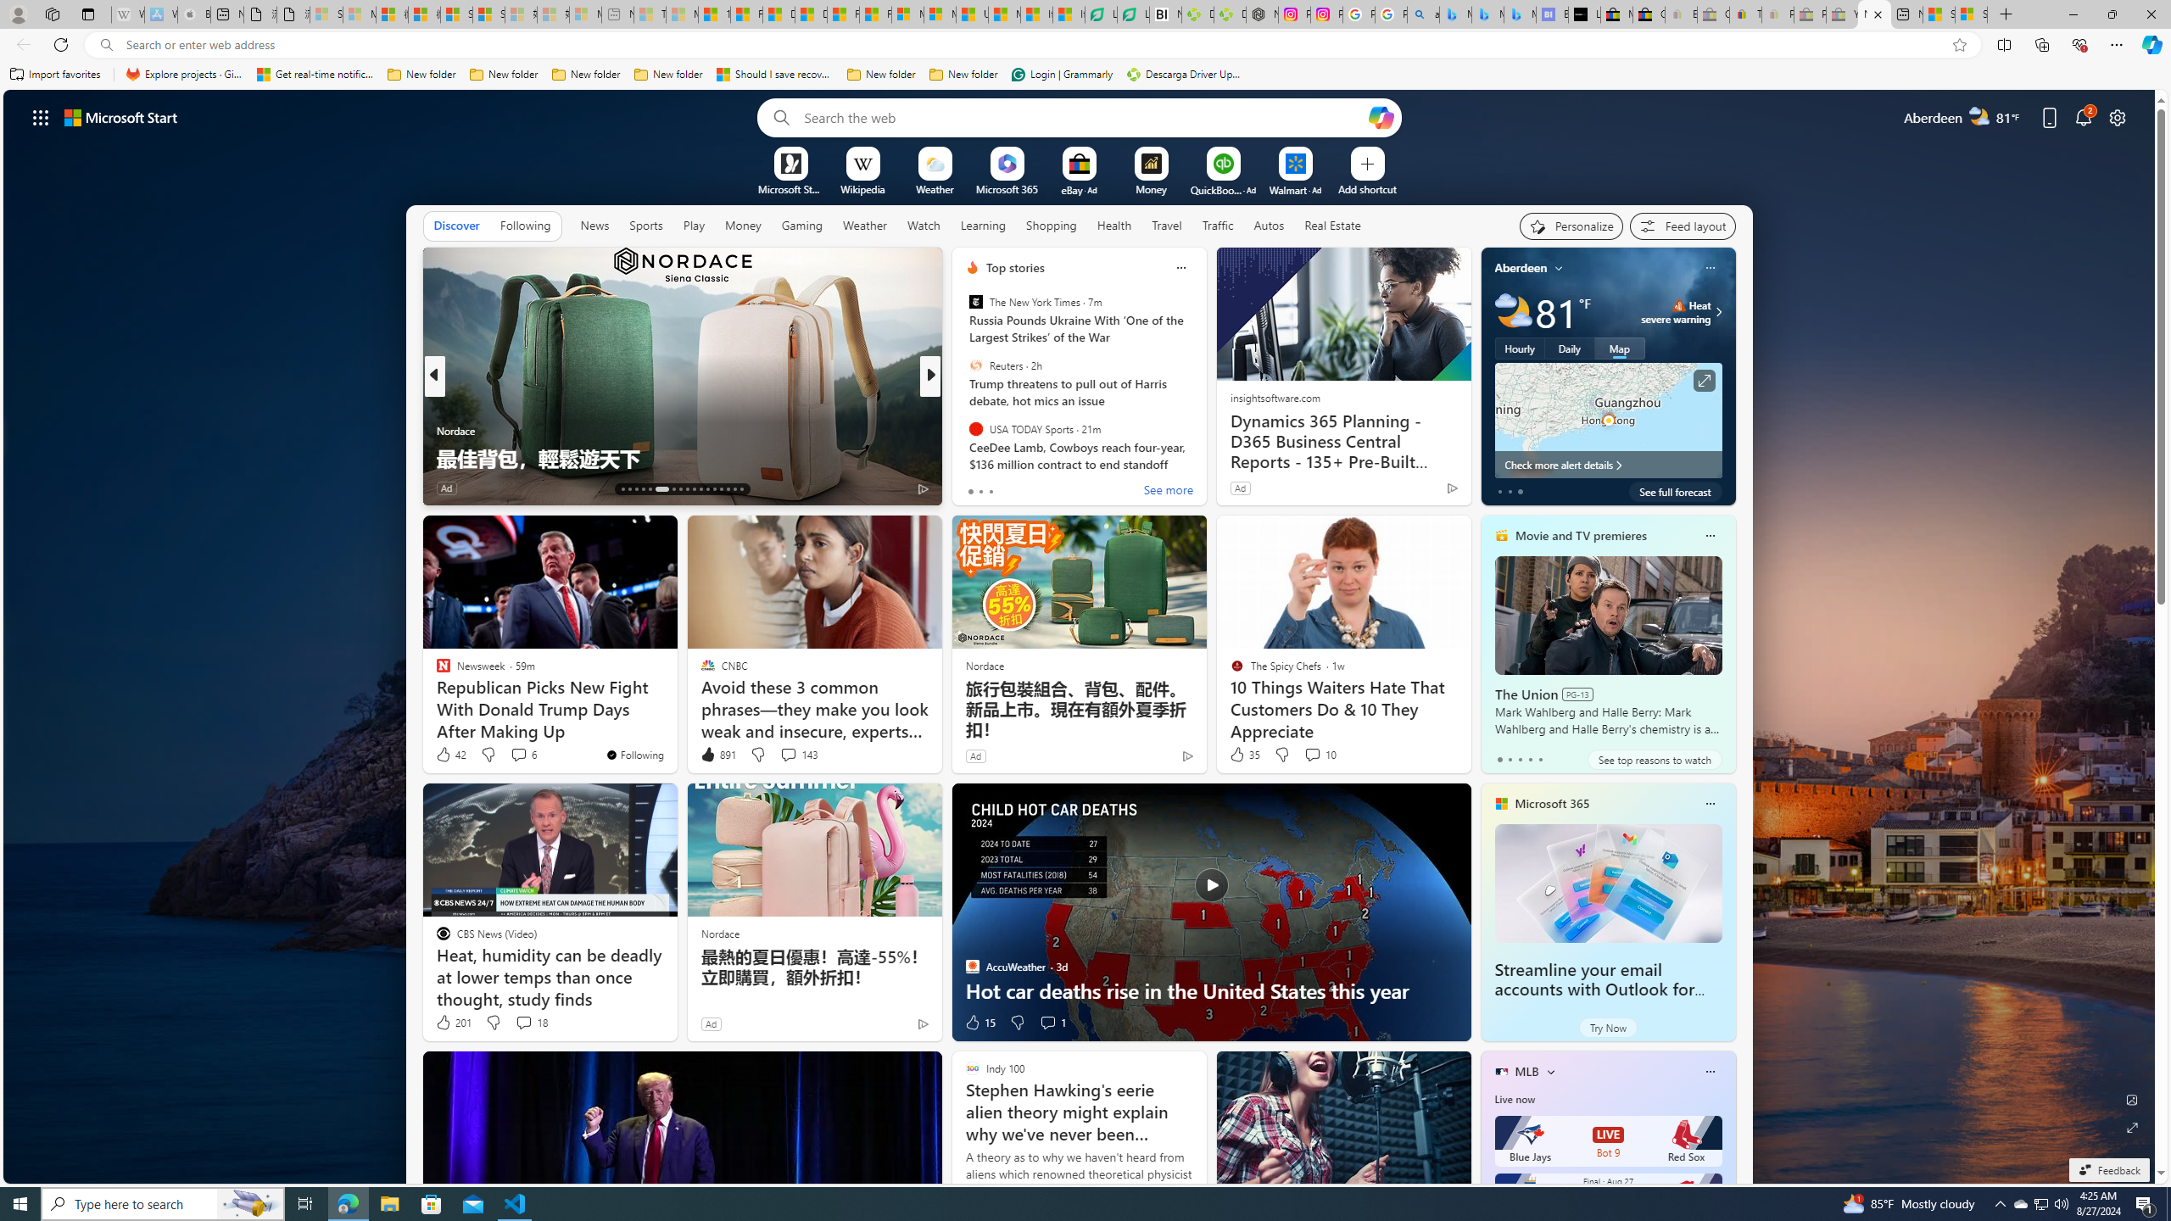 The height and width of the screenshot is (1221, 2171). What do you see at coordinates (714, 489) in the screenshot?
I see `AutomationID: tab-25` at bounding box center [714, 489].